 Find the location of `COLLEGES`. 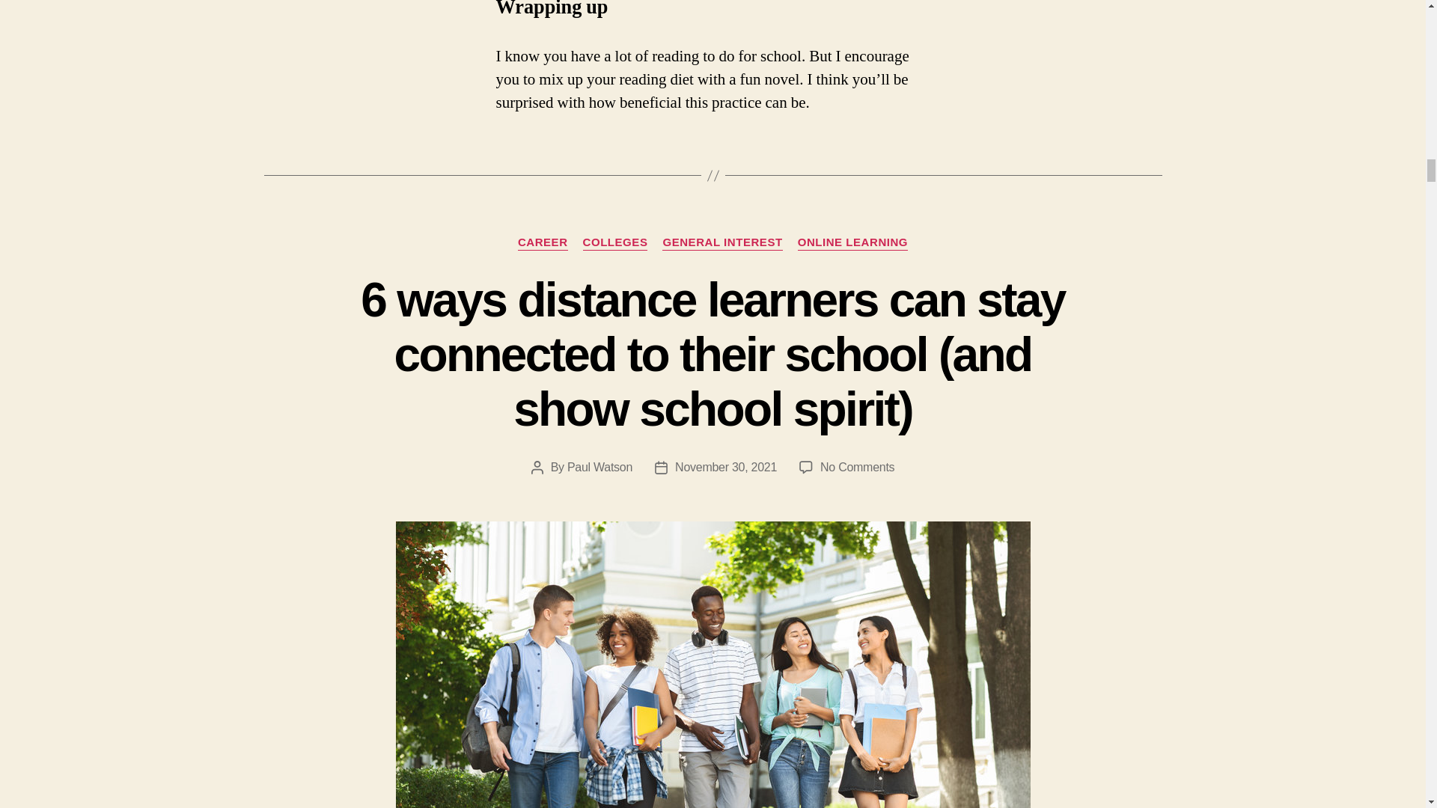

COLLEGES is located at coordinates (615, 242).